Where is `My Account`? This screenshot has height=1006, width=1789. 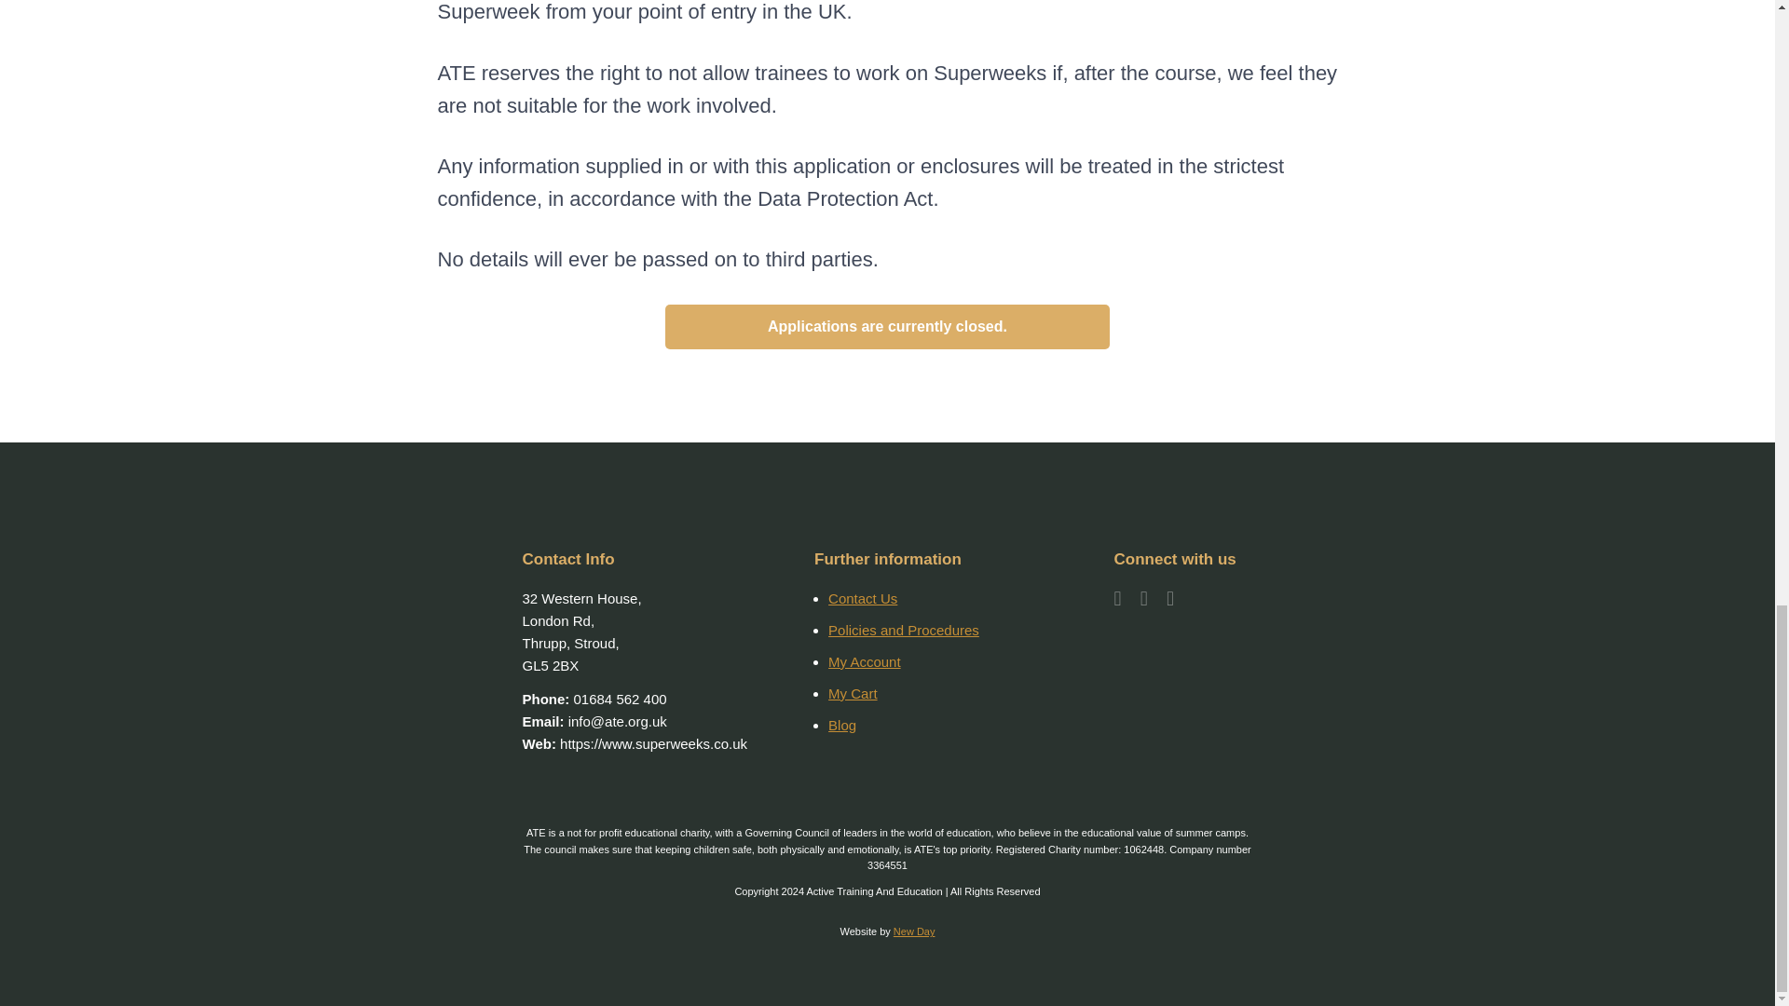
My Account is located at coordinates (865, 661).